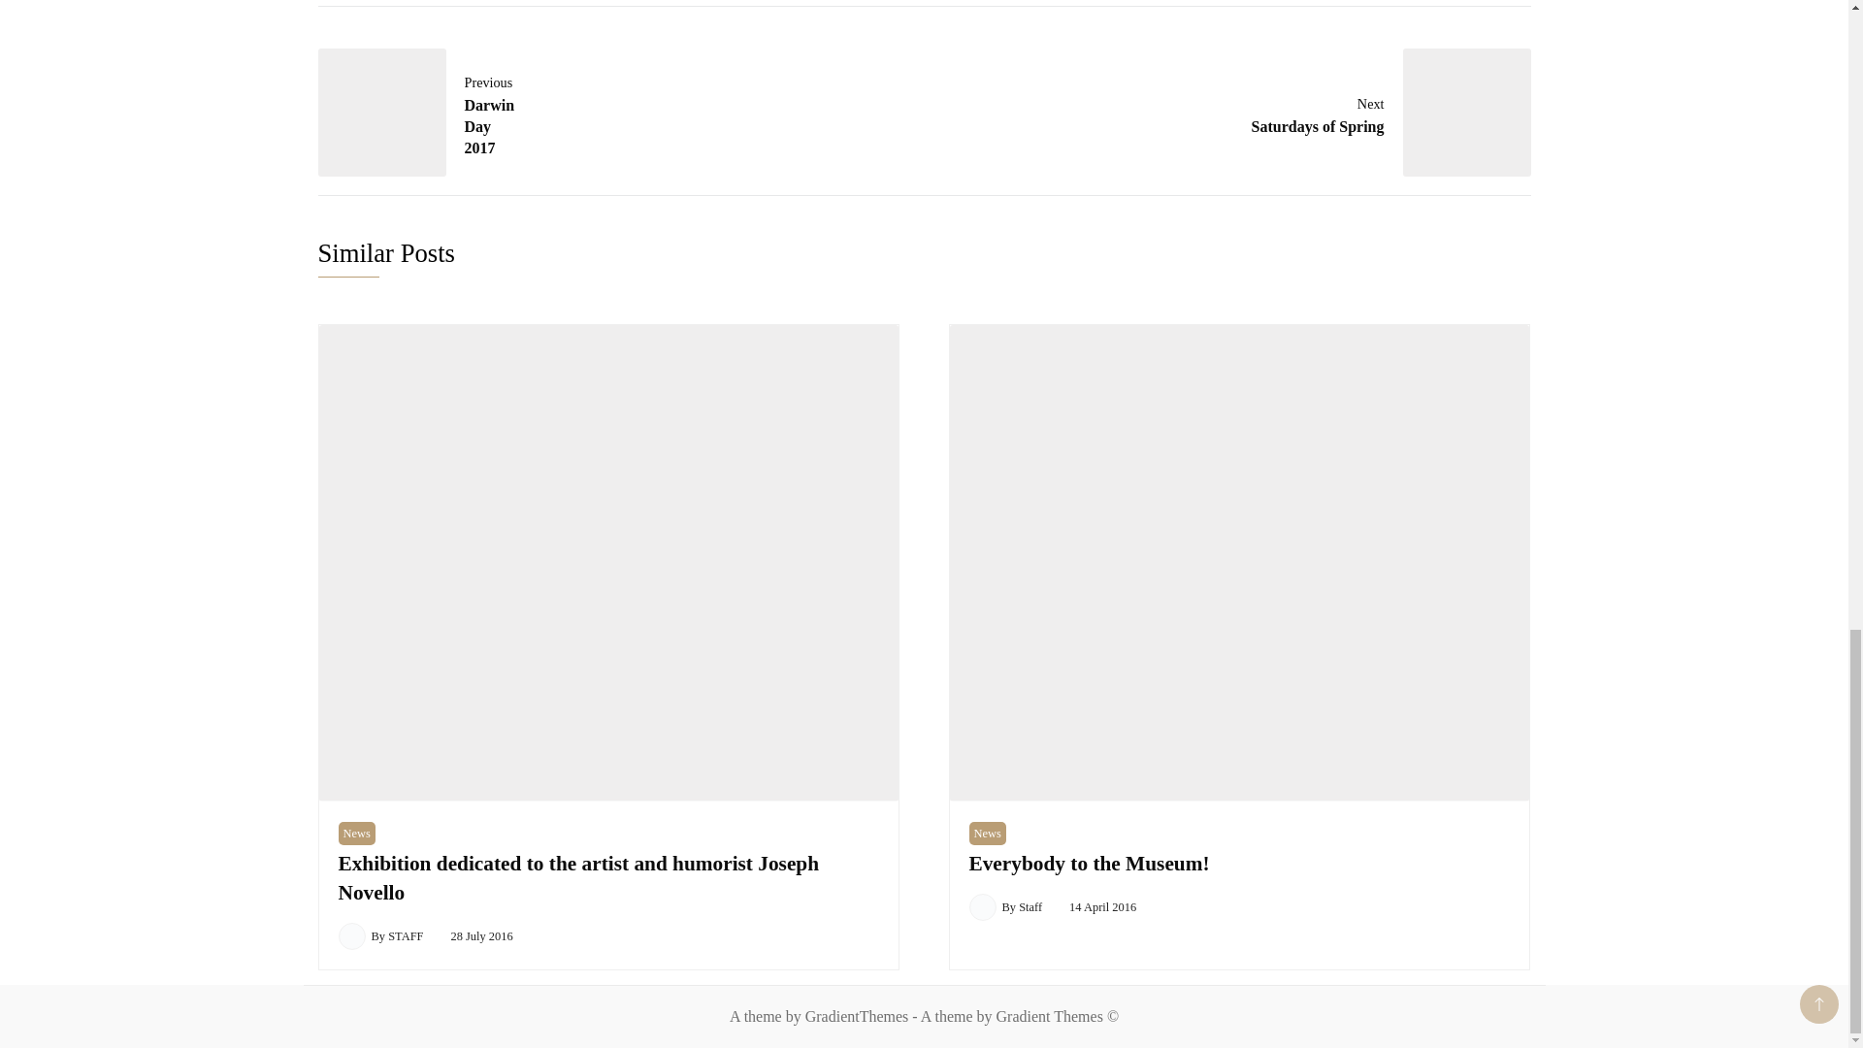 The height and width of the screenshot is (1048, 1863). Describe the element at coordinates (1030, 906) in the screenshot. I see `STAFF` at that location.